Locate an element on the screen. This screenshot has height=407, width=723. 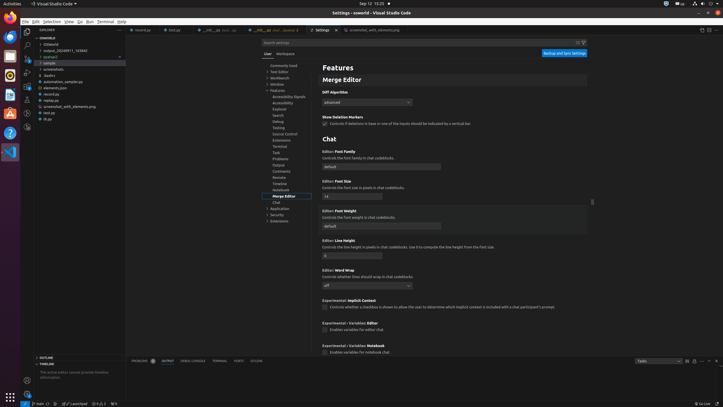
off is located at coordinates (367, 285).